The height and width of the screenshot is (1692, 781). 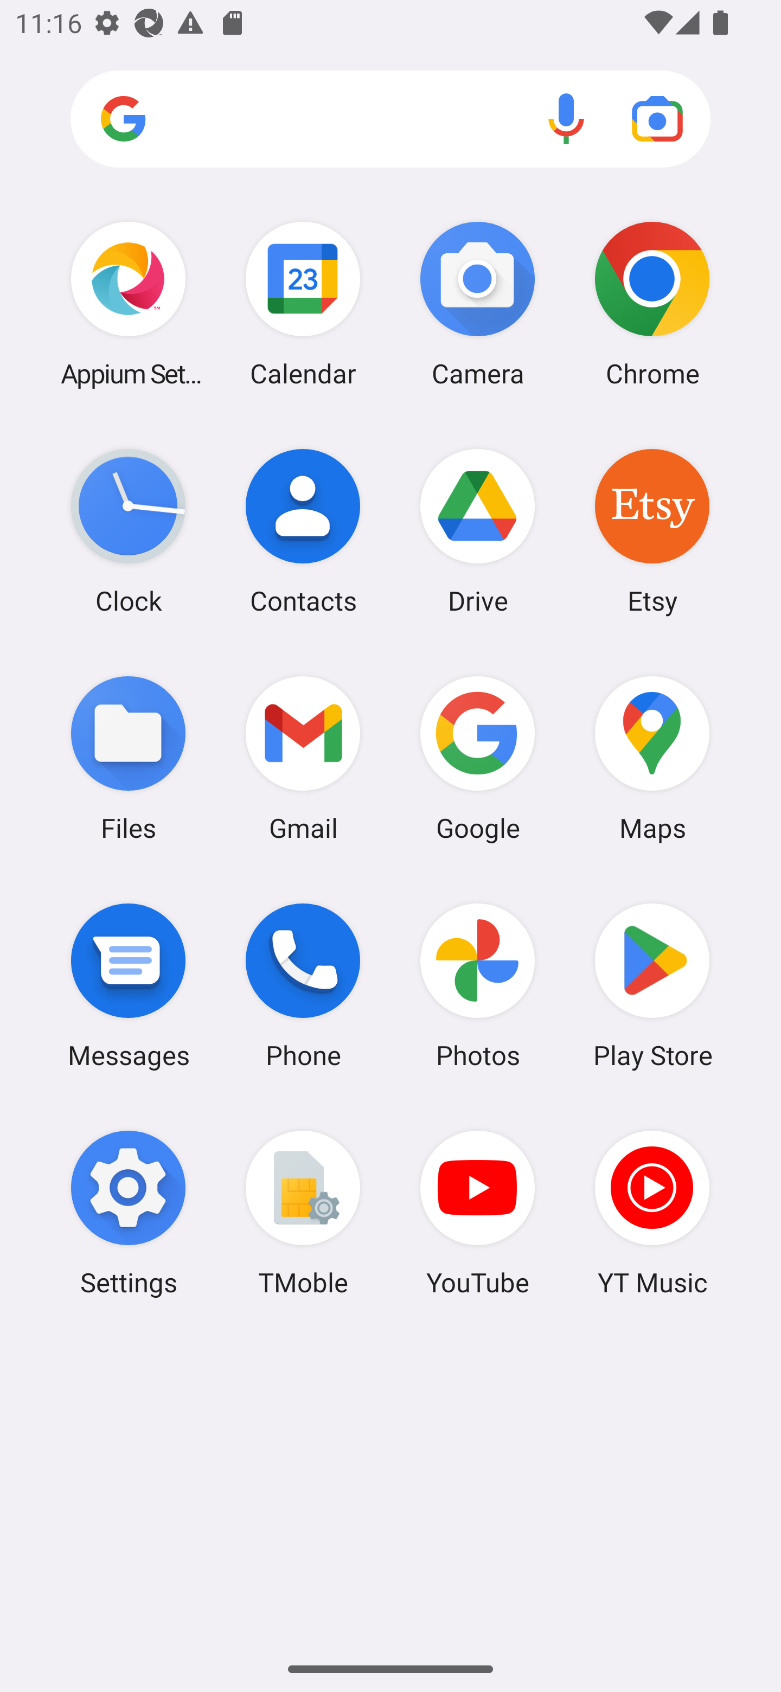 What do you see at coordinates (652, 1213) in the screenshot?
I see `YT Music` at bounding box center [652, 1213].